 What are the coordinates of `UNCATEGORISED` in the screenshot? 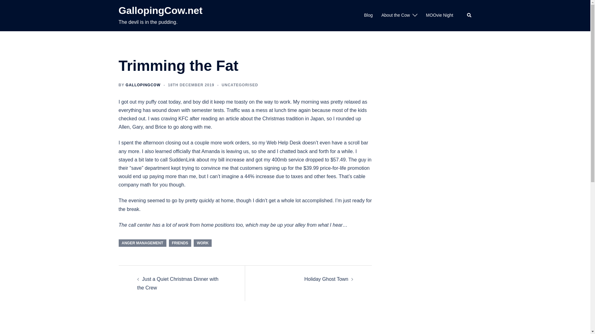 It's located at (239, 85).